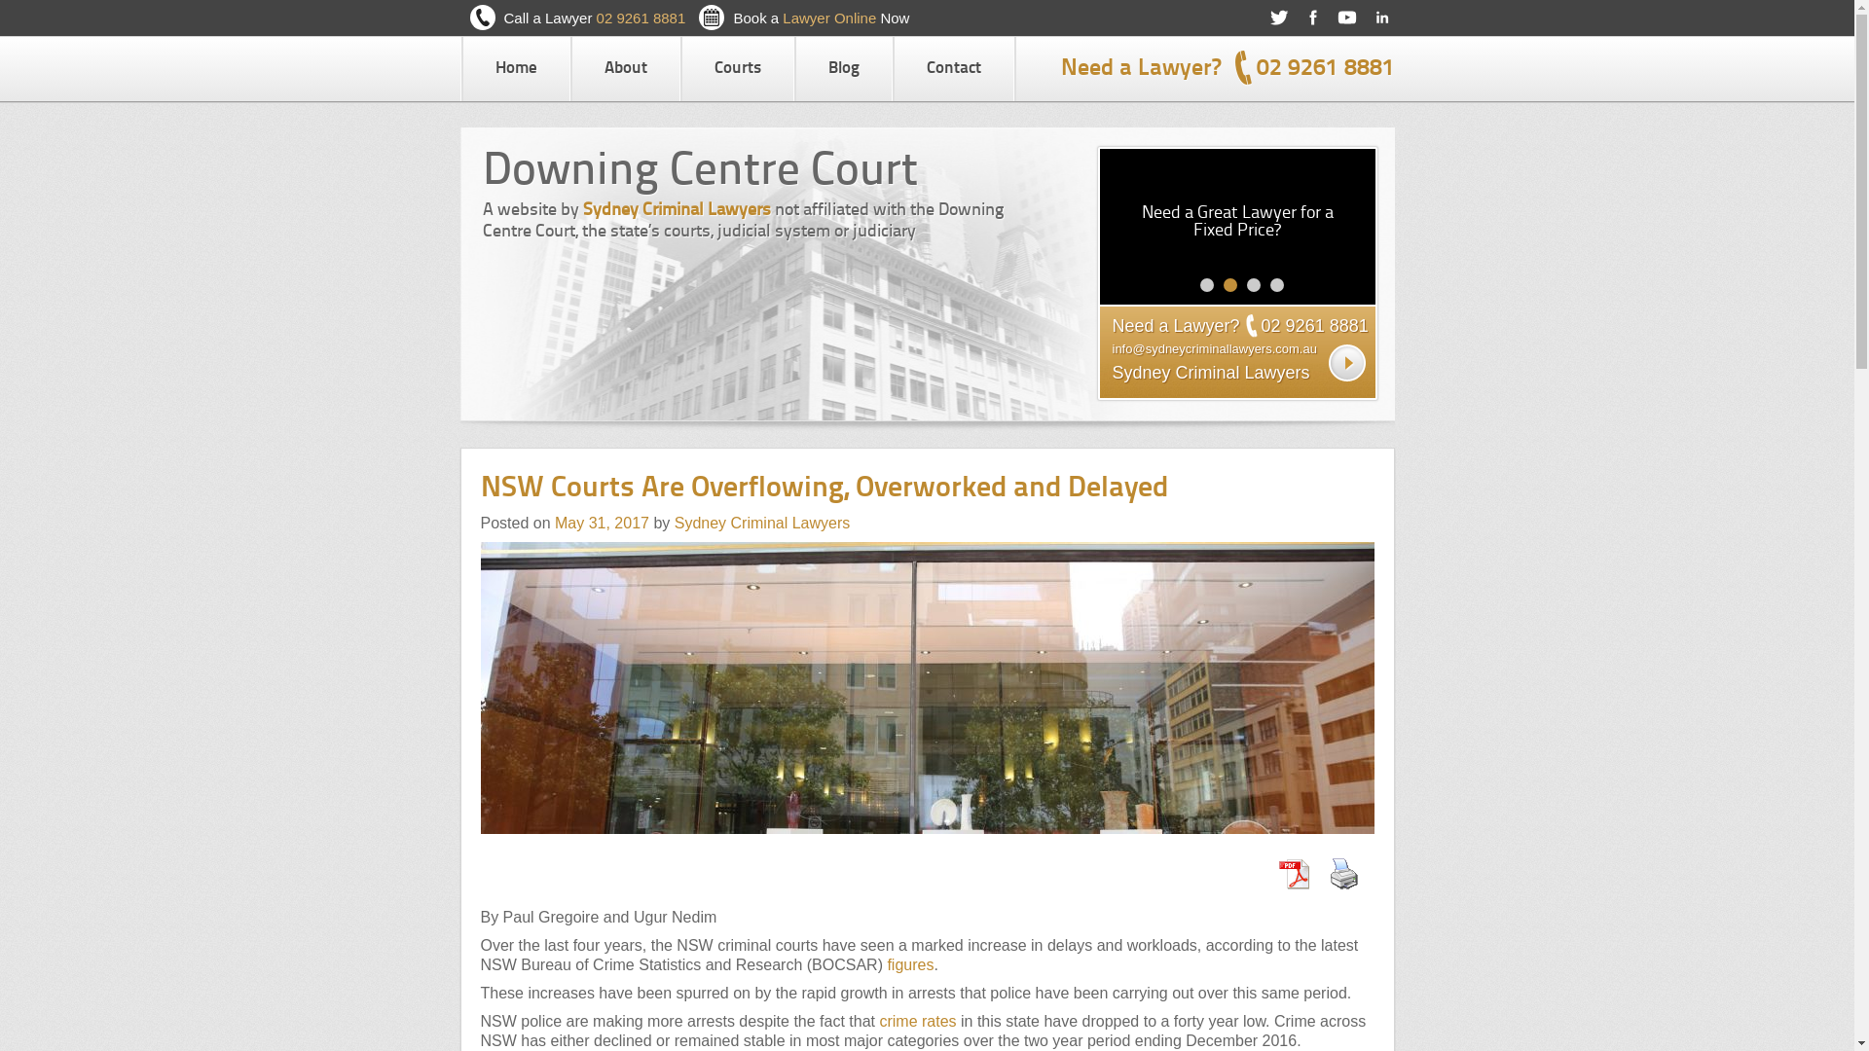 The width and height of the screenshot is (1869, 1051). I want to click on Sydney Criminal Lawyers, so click(763, 524).